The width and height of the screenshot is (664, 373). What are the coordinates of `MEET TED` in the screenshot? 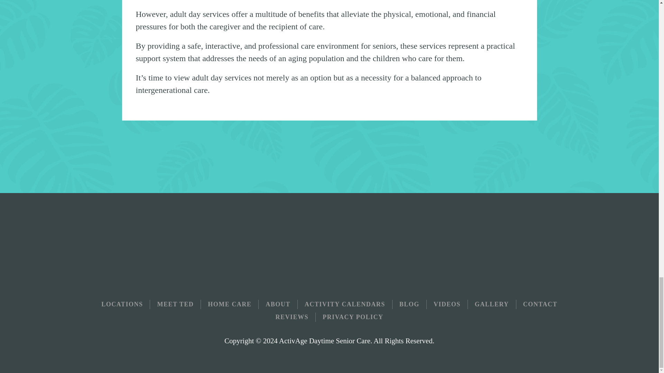 It's located at (175, 305).